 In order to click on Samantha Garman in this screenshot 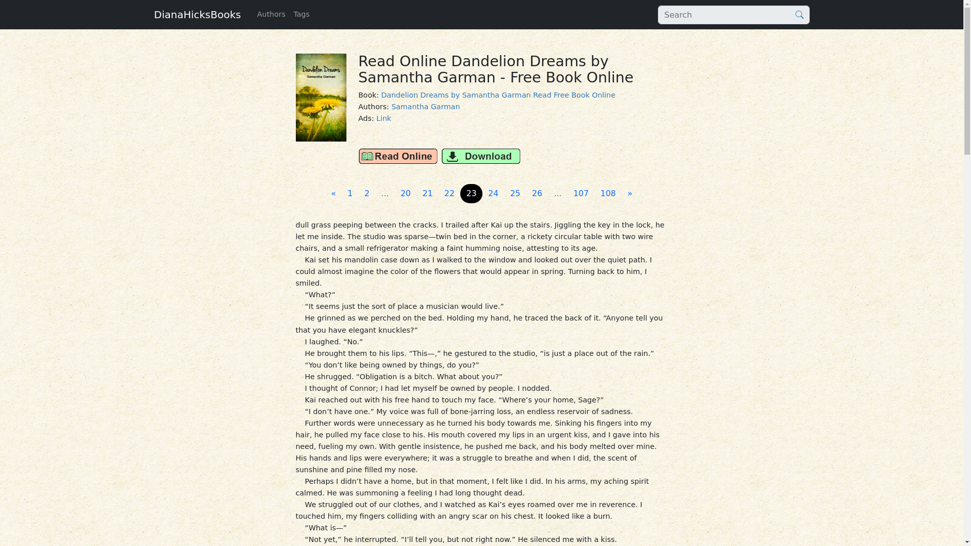, I will do `click(426, 107)`.